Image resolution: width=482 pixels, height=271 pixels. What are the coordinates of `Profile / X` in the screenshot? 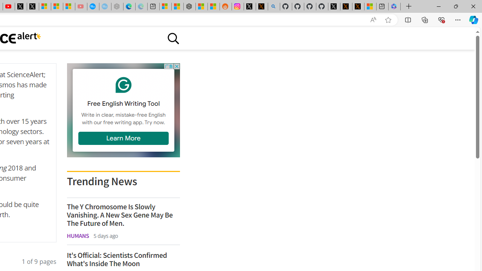 It's located at (334, 7).